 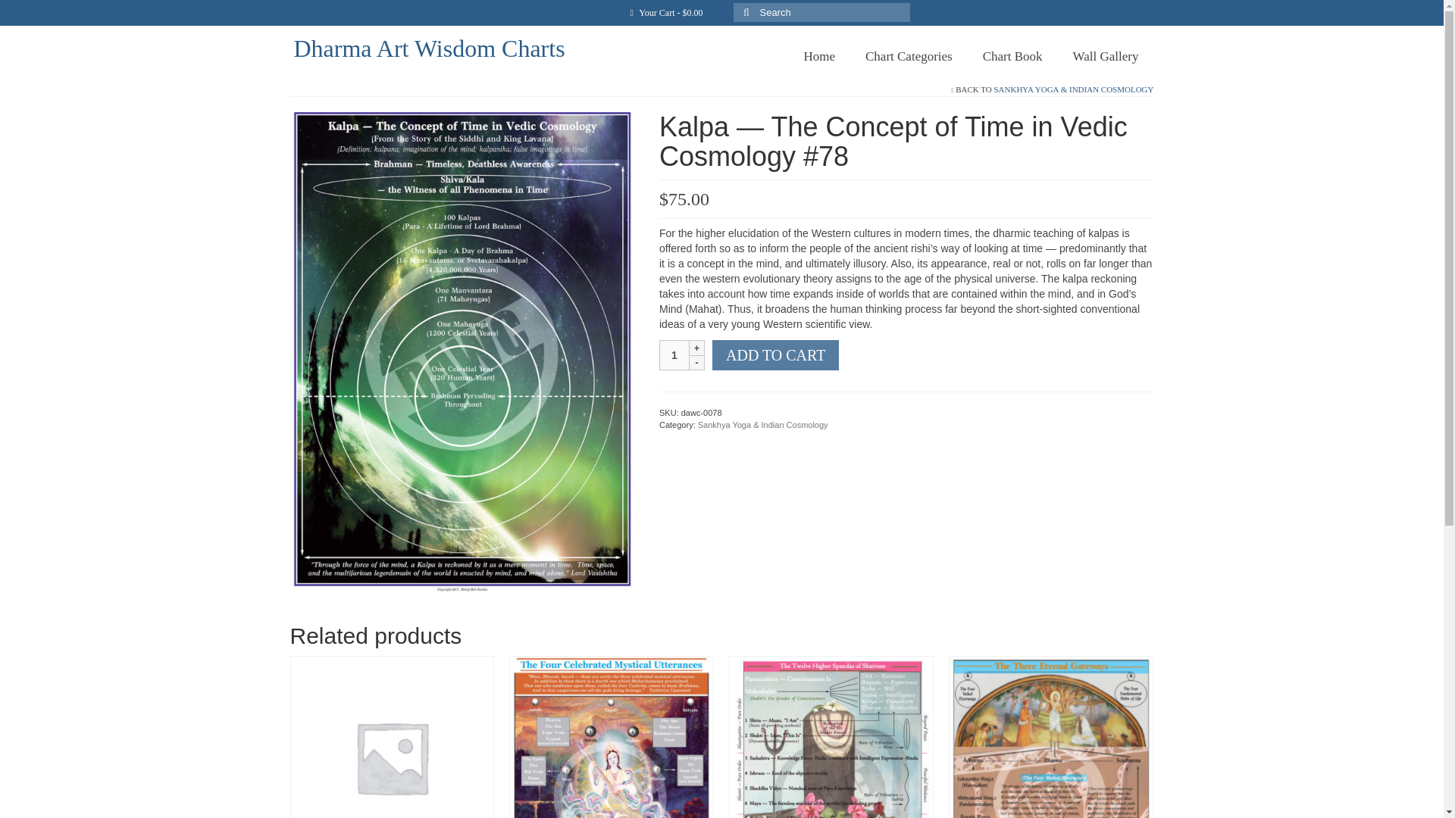 I want to click on ADD TO CART, so click(x=776, y=355).